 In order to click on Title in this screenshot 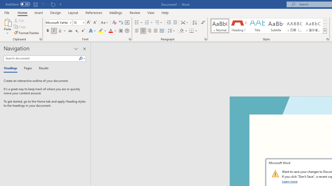, I will do `click(257, 26)`.